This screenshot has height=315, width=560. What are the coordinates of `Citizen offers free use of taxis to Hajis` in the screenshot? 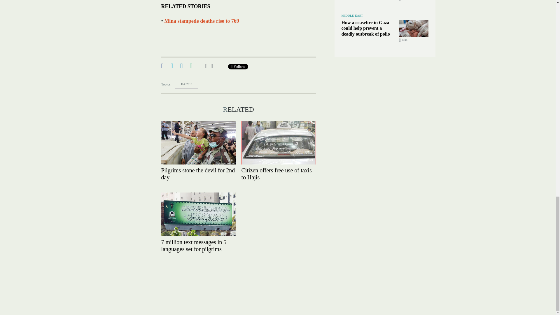 It's located at (278, 142).